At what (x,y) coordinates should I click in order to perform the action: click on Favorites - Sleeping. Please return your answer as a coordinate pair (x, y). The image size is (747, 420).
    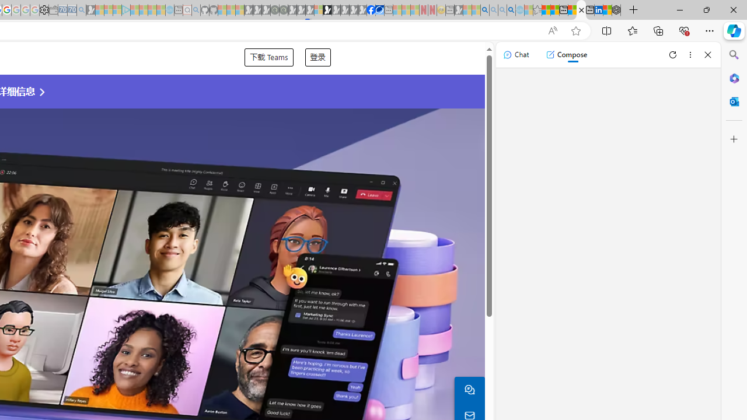
    Looking at the image, I should click on (537, 10).